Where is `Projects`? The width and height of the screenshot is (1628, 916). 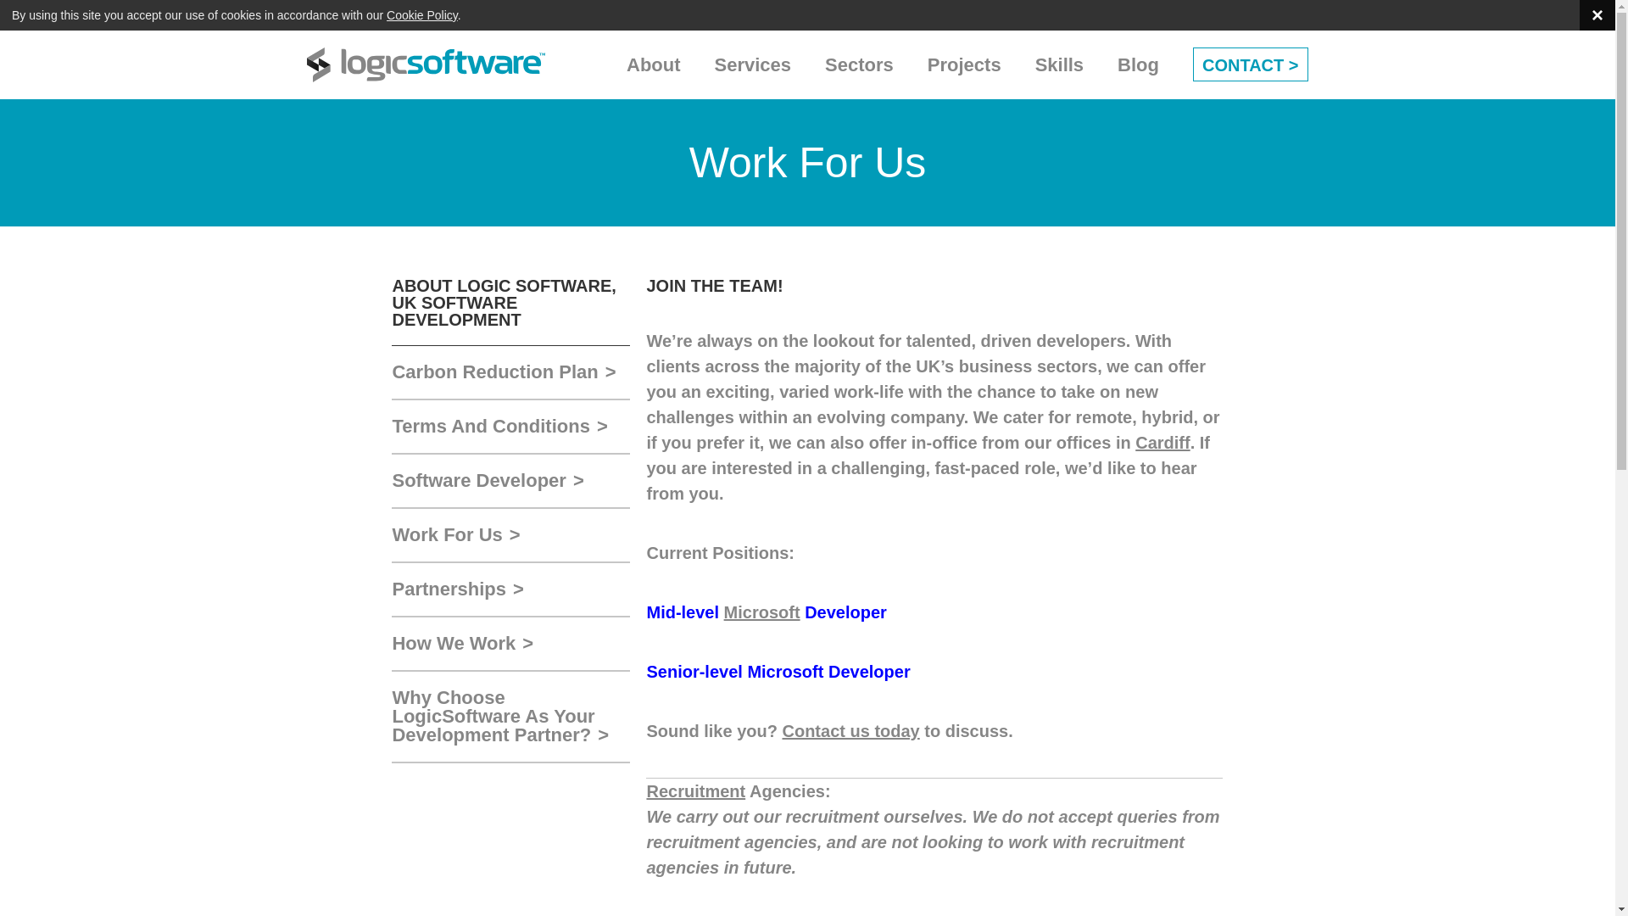 Projects is located at coordinates (964, 64).